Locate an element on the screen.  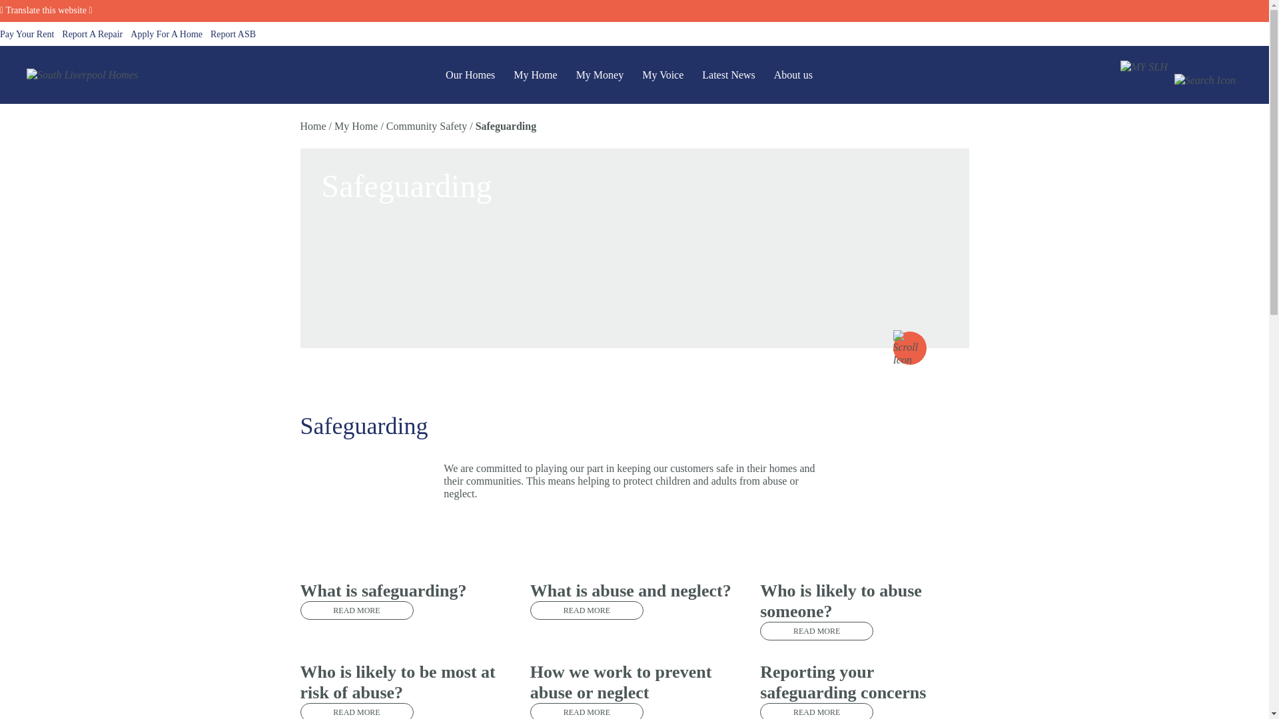
Report A Repair is located at coordinates (92, 35).